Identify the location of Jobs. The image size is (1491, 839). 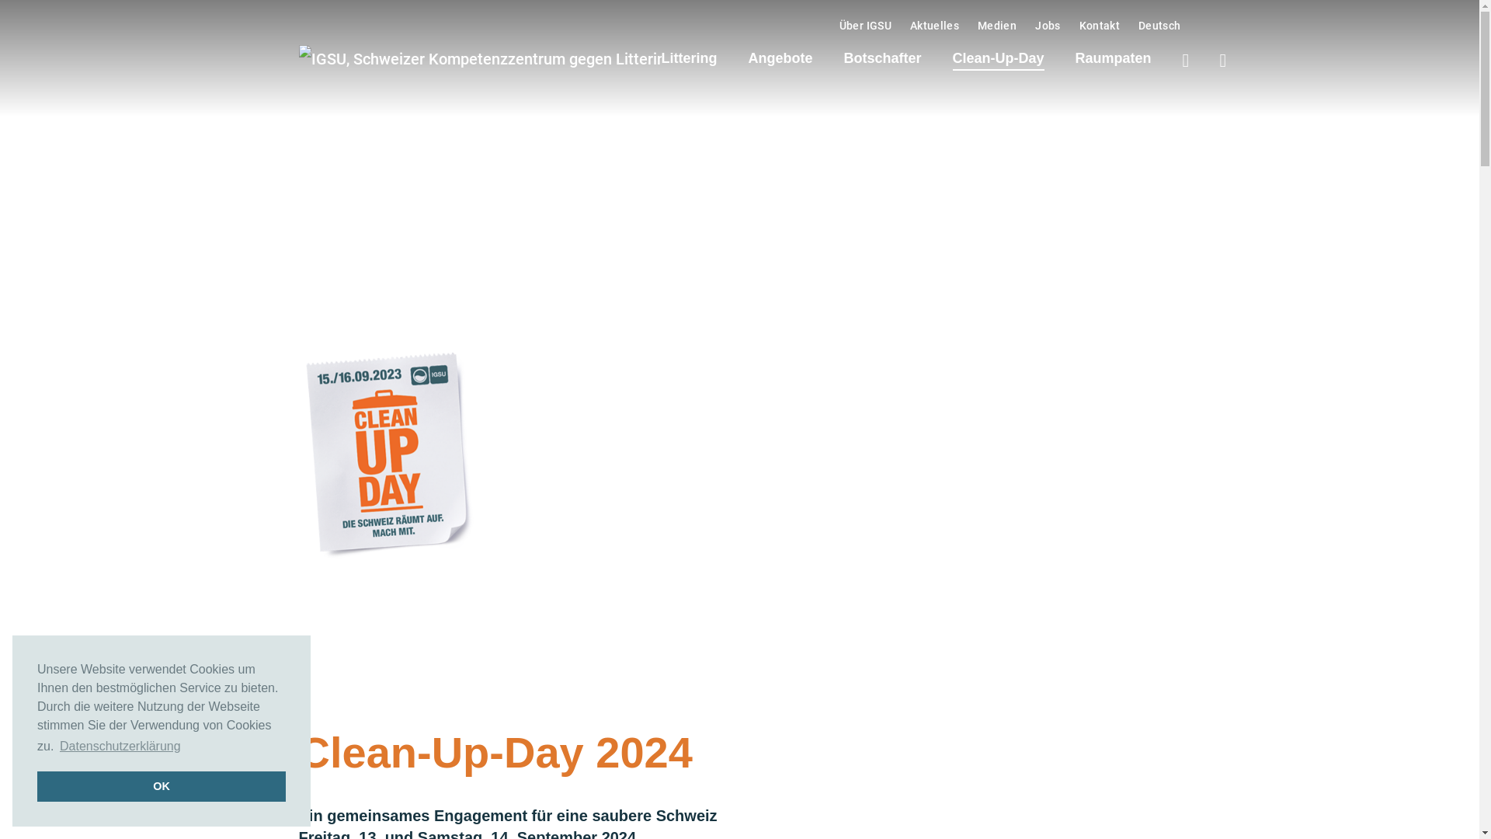
(1048, 26).